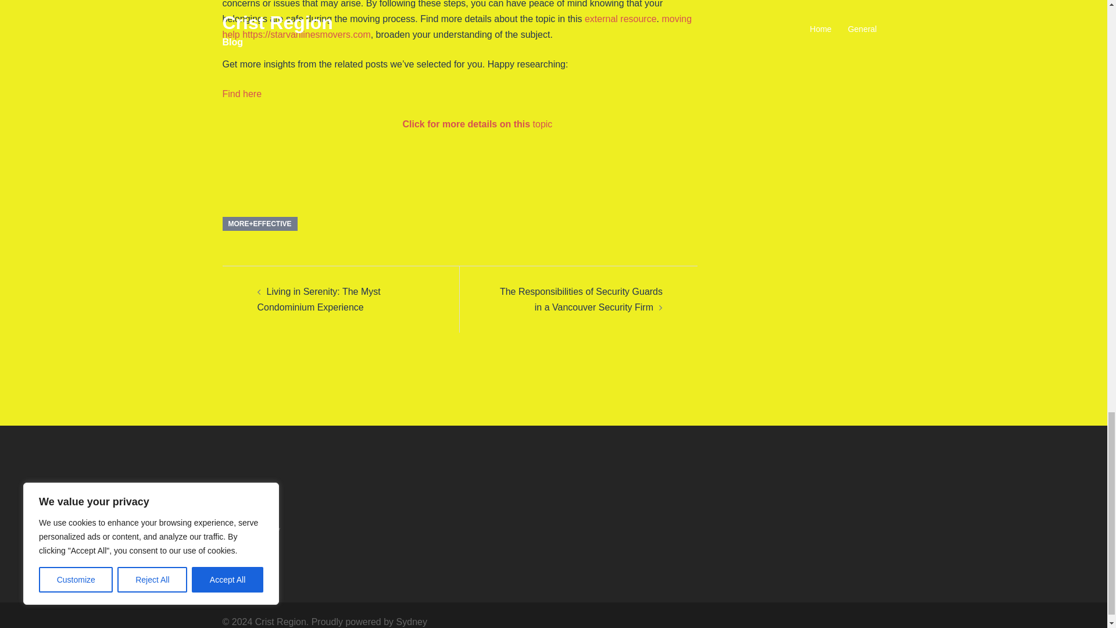 The height and width of the screenshot is (628, 1116). I want to click on external resource, so click(621, 19).